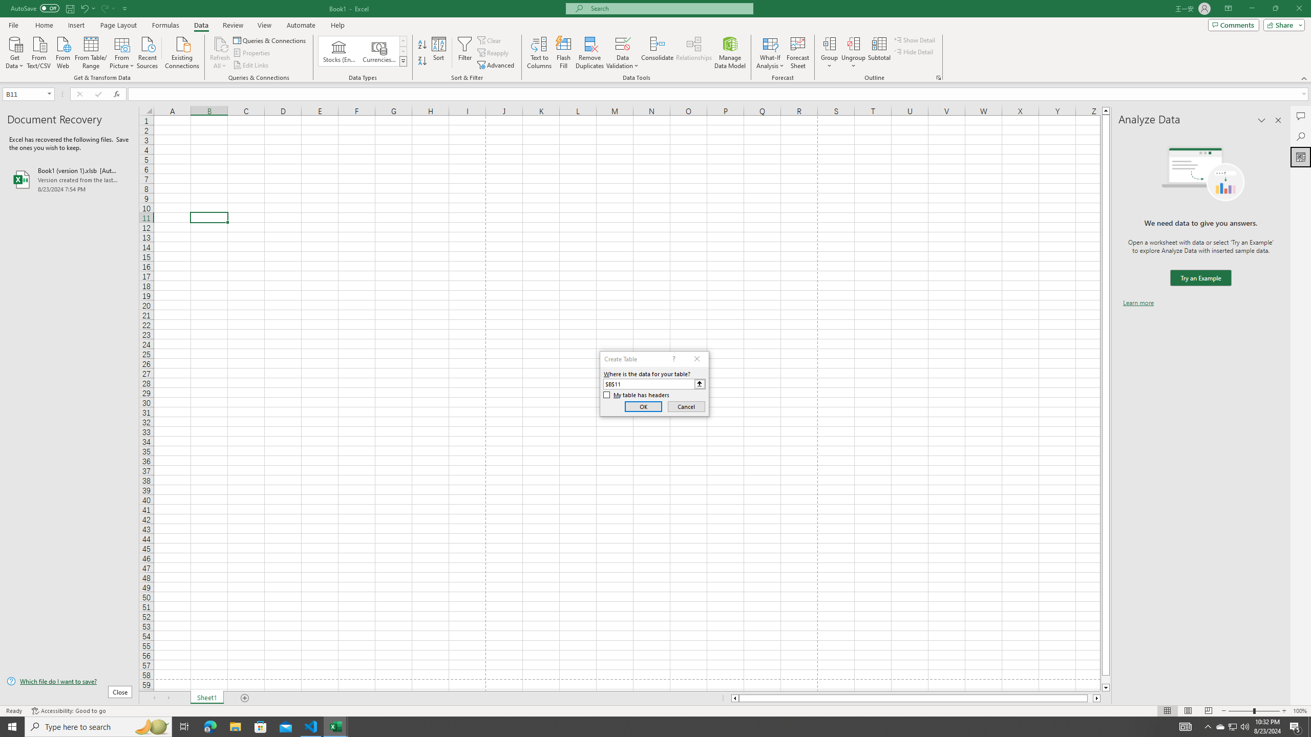  Describe the element at coordinates (798, 53) in the screenshot. I see `Forecast Sheet` at that location.